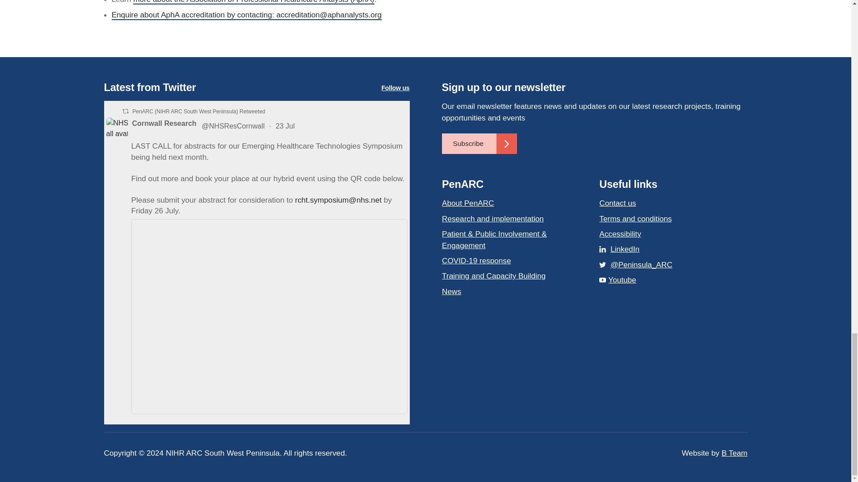 This screenshot has height=482, width=858. What do you see at coordinates (164, 123) in the screenshot?
I see `Cornwall Research` at bounding box center [164, 123].